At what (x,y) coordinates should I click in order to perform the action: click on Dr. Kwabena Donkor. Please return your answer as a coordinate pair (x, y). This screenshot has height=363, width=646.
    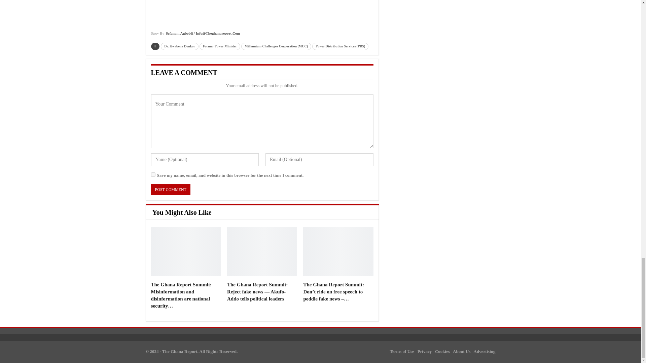
    Looking at the image, I should click on (180, 46).